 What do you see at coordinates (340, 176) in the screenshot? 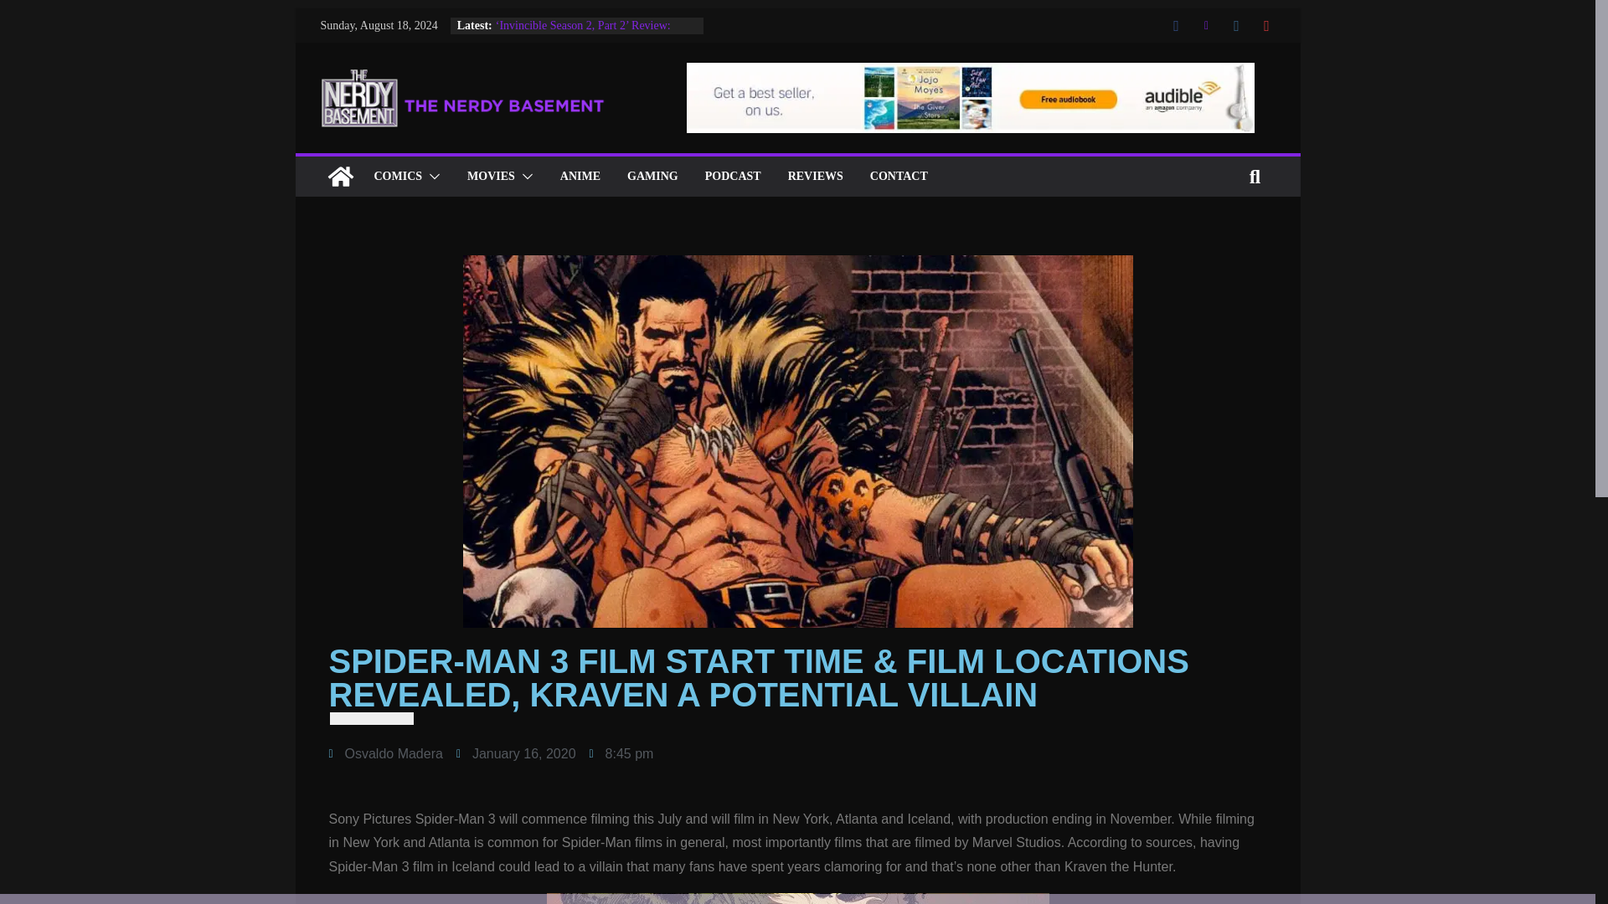
I see `The Nerdy Basement` at bounding box center [340, 176].